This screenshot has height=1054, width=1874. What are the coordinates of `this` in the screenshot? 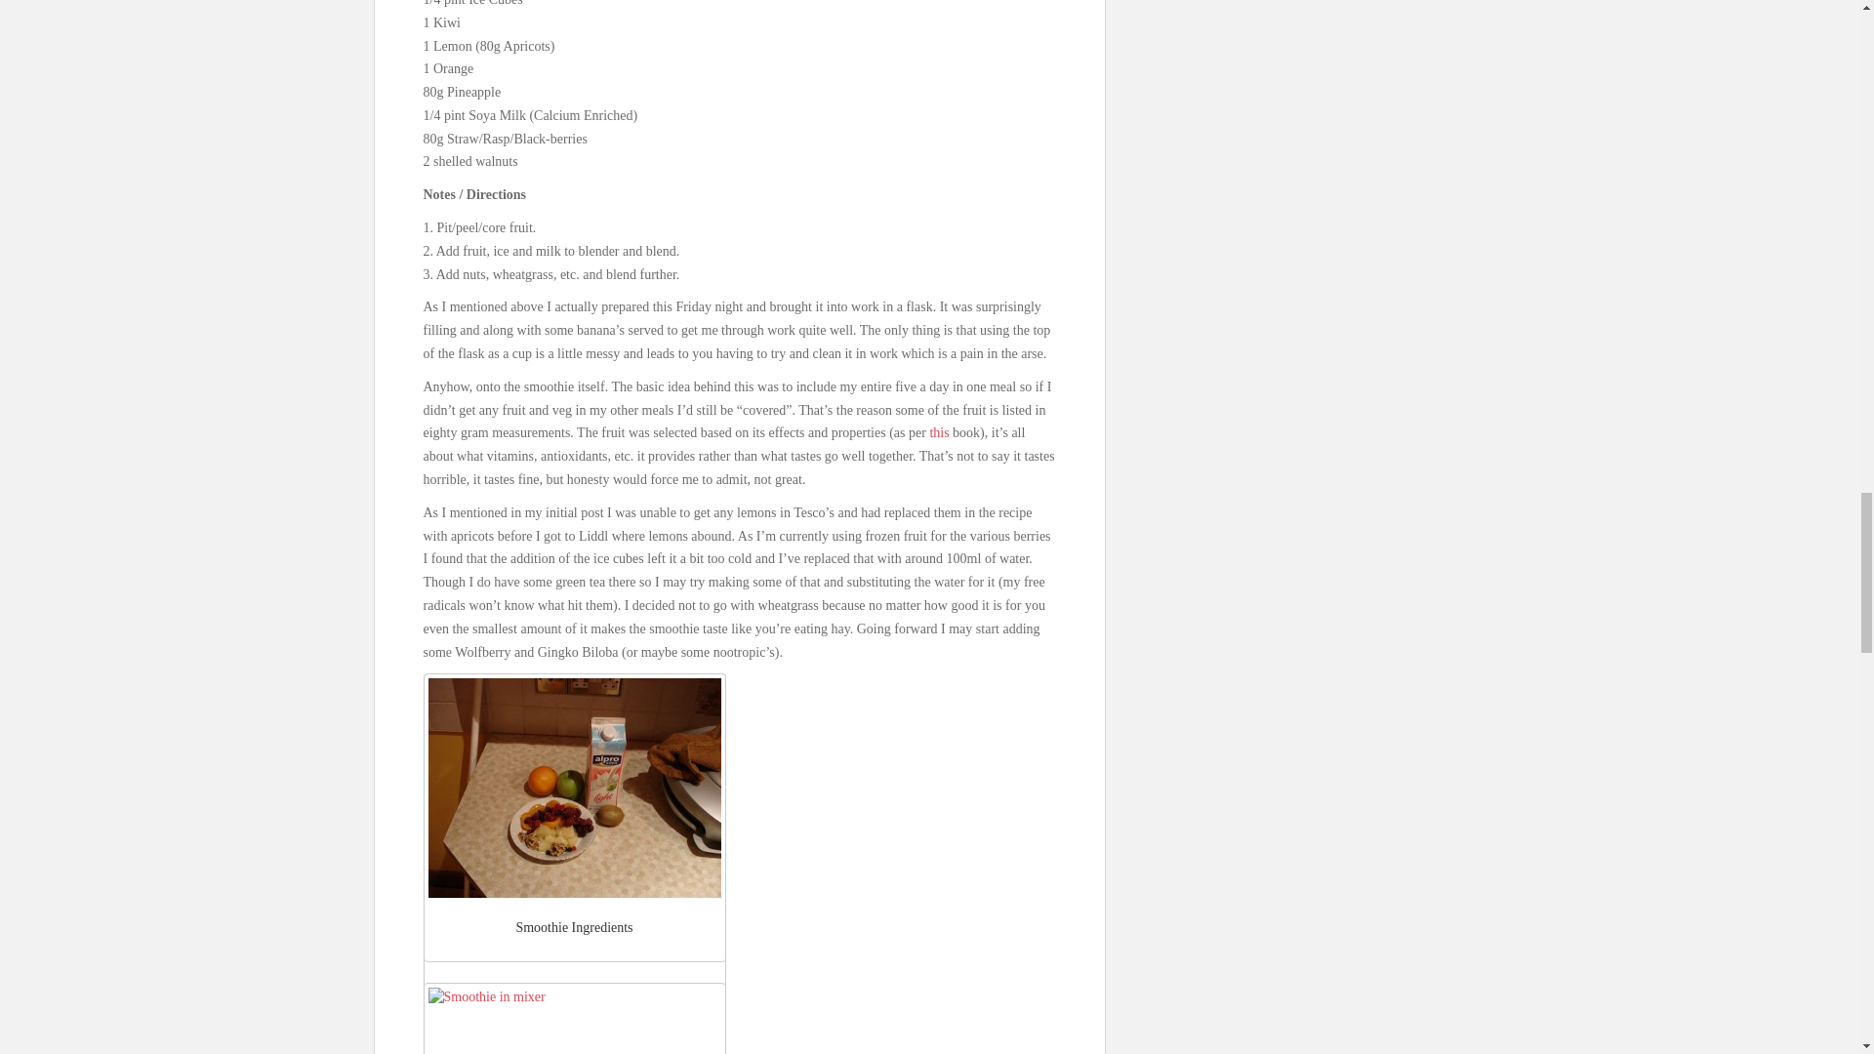 It's located at (939, 433).